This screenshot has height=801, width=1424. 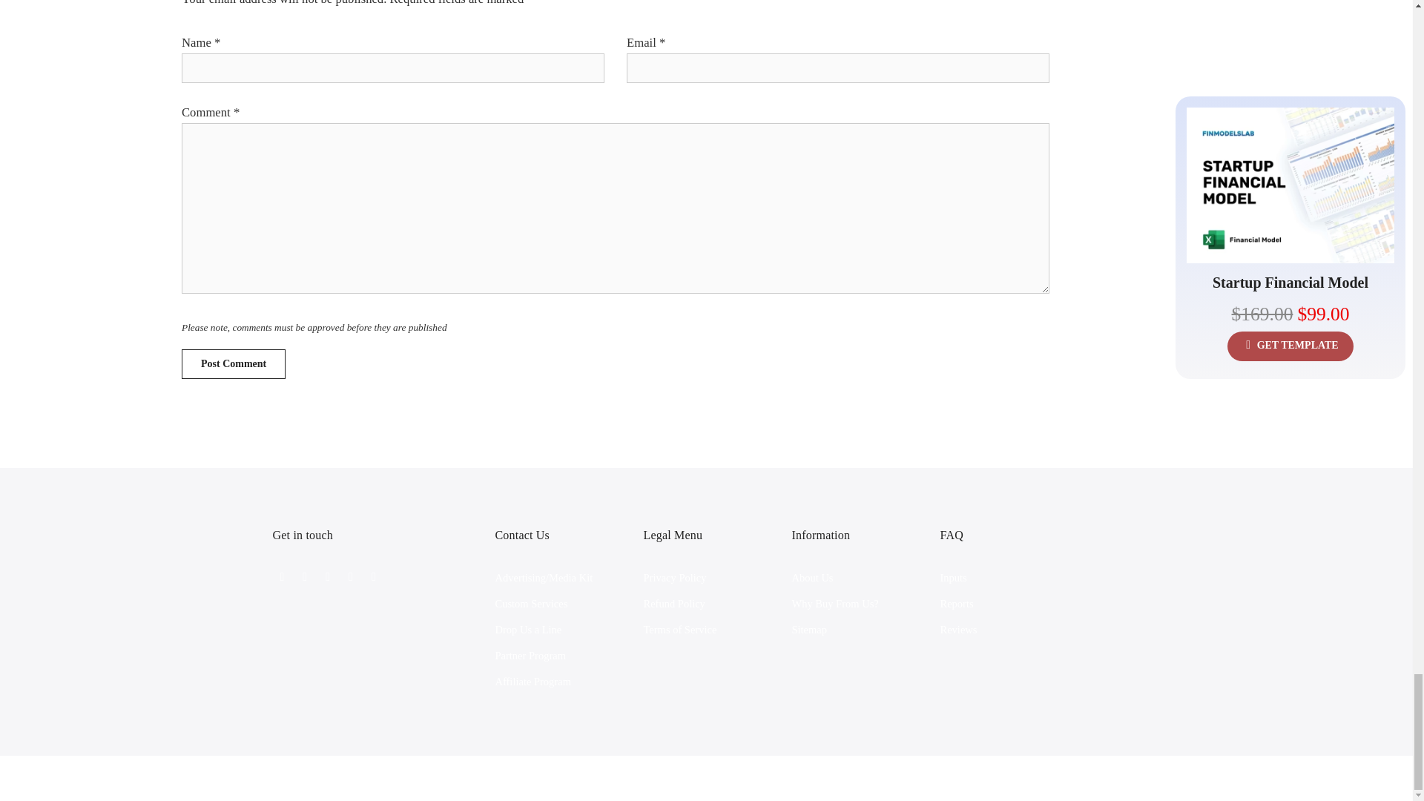 What do you see at coordinates (675, 578) in the screenshot?
I see `Privacy Policy` at bounding box center [675, 578].